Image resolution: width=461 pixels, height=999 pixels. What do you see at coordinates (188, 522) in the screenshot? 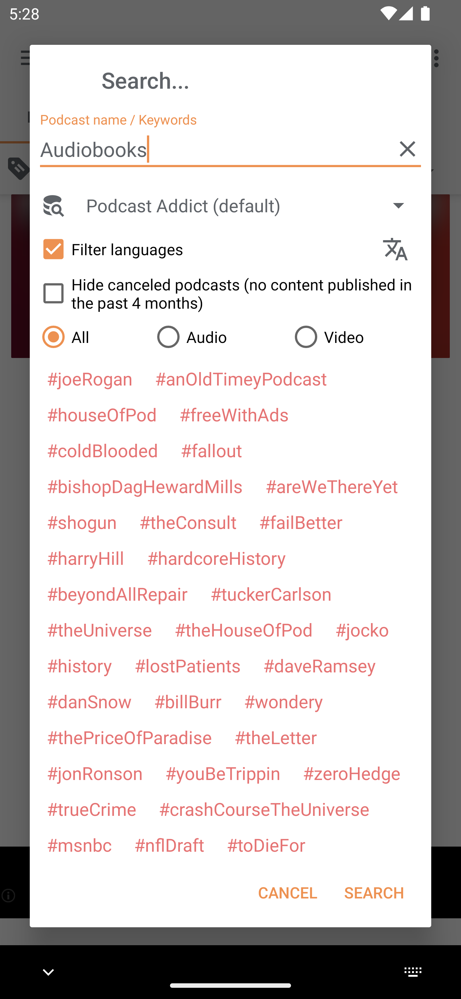
I see `#theConsult` at bounding box center [188, 522].